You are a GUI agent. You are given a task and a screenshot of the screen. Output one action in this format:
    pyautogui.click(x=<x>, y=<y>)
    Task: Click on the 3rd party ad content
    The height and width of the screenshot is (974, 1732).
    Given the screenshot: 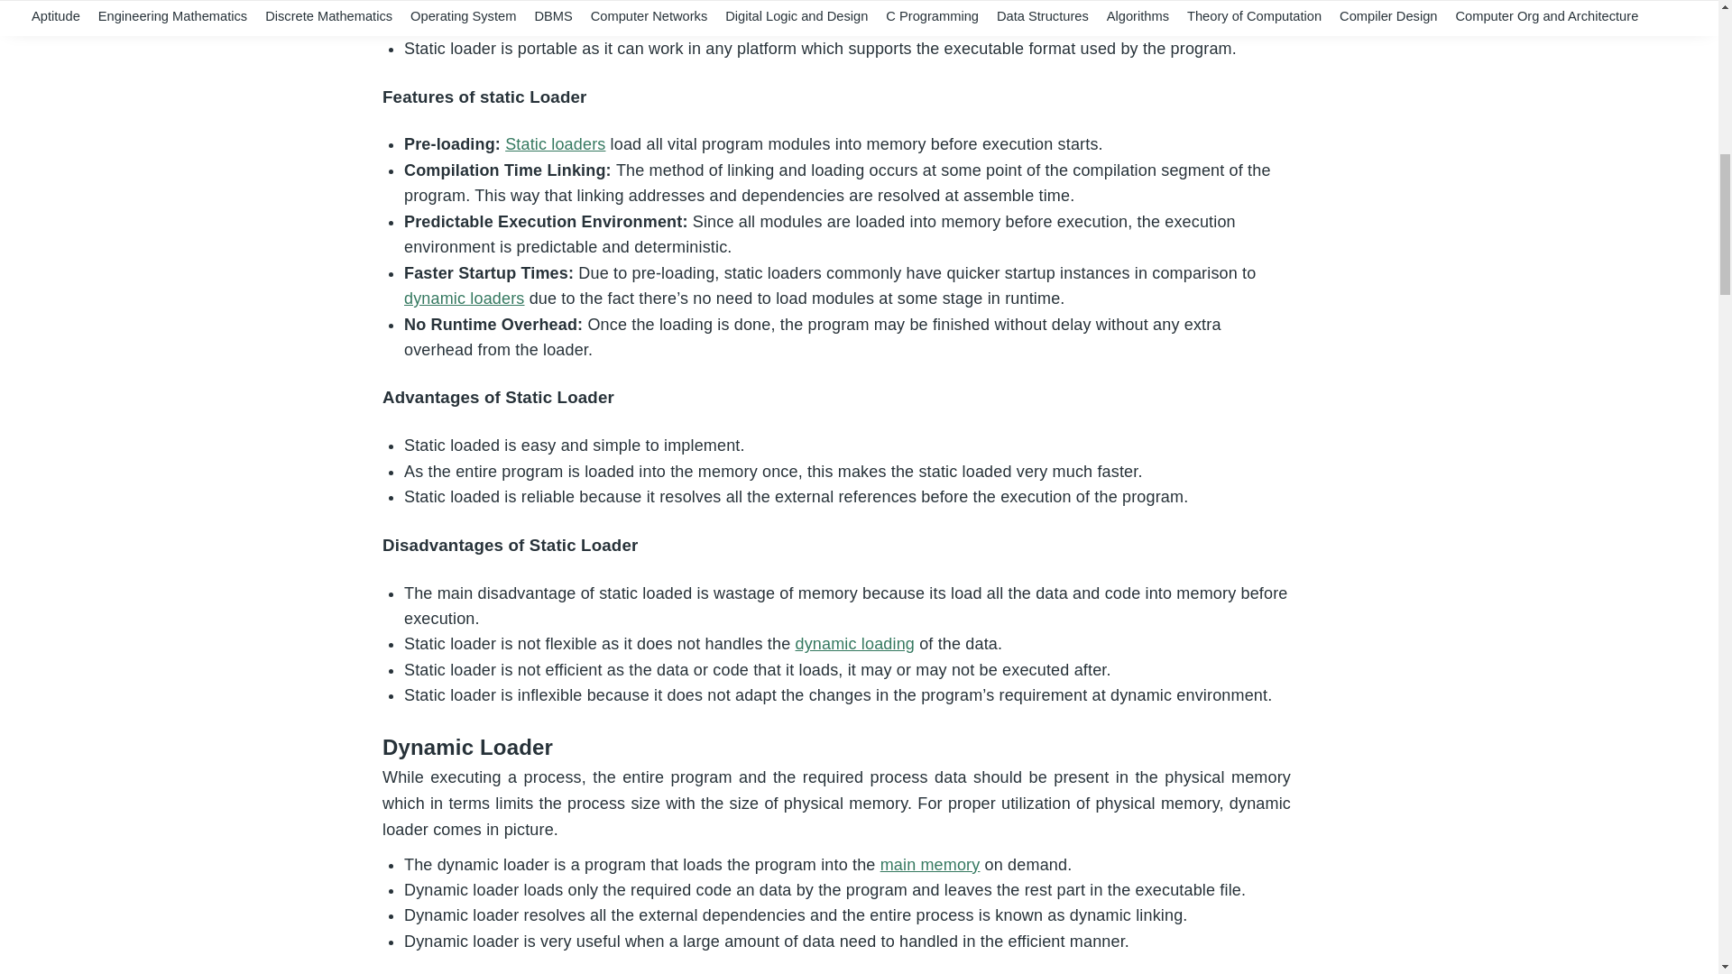 What is the action you would take?
    pyautogui.click(x=1488, y=301)
    